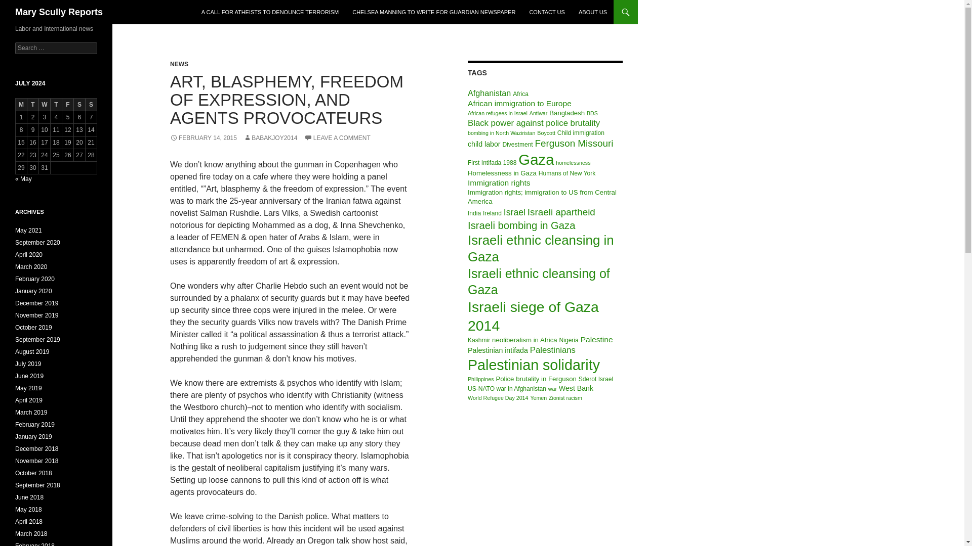 This screenshot has height=546, width=972. Describe the element at coordinates (519, 103) in the screenshot. I see `African immigration to Europe` at that location.